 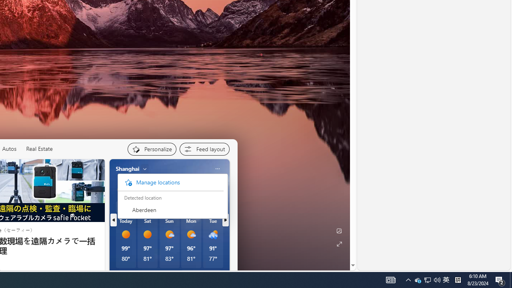 What do you see at coordinates (339, 244) in the screenshot?
I see `Expand background` at bounding box center [339, 244].